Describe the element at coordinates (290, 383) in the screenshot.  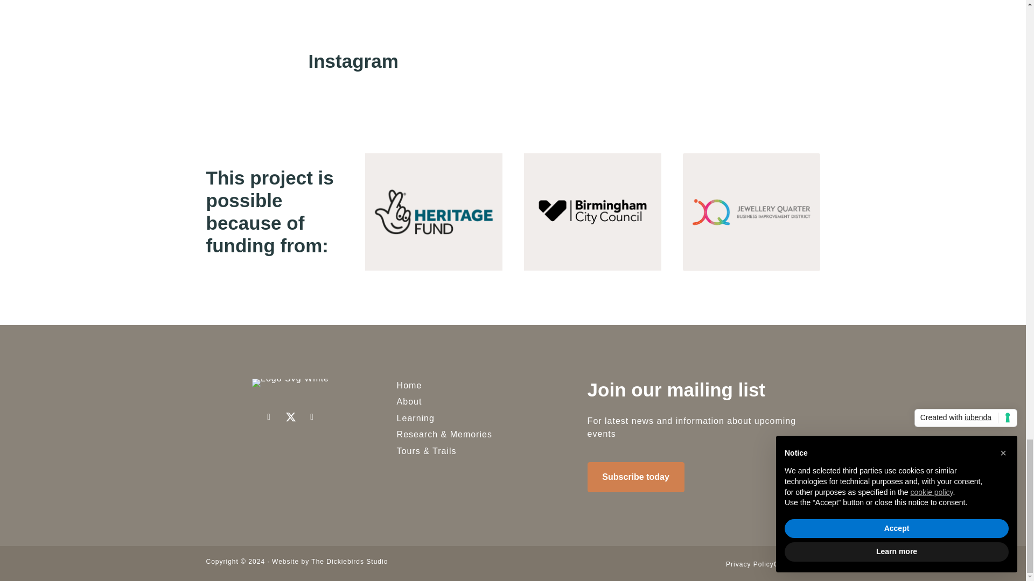
I see `Logo Svg White` at that location.